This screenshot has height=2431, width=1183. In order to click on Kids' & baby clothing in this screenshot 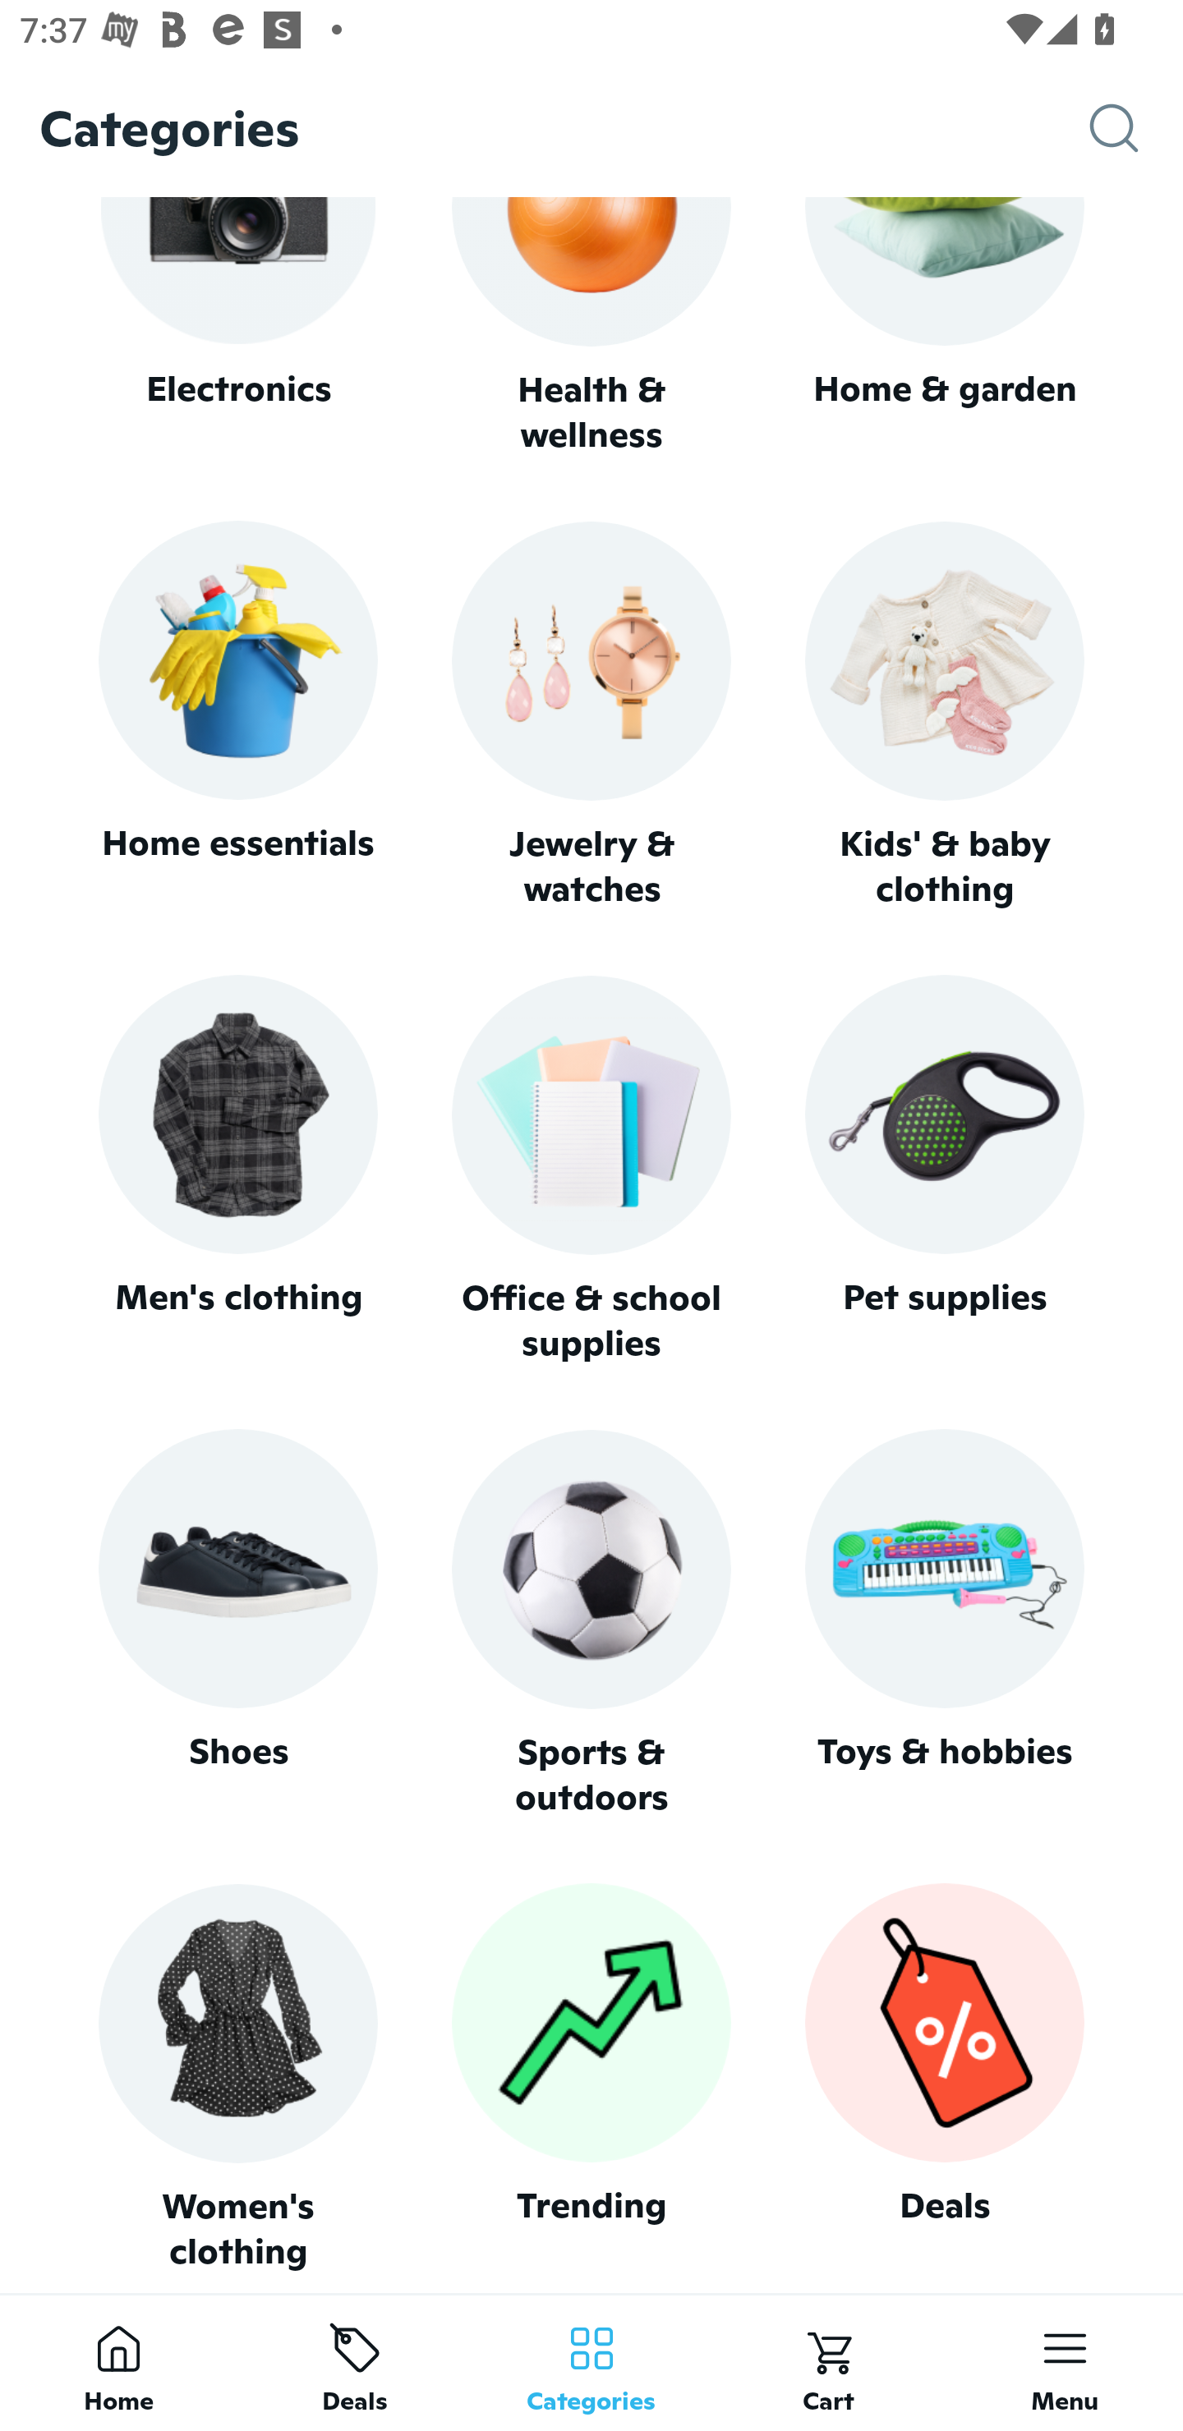, I will do `click(945, 717)`.